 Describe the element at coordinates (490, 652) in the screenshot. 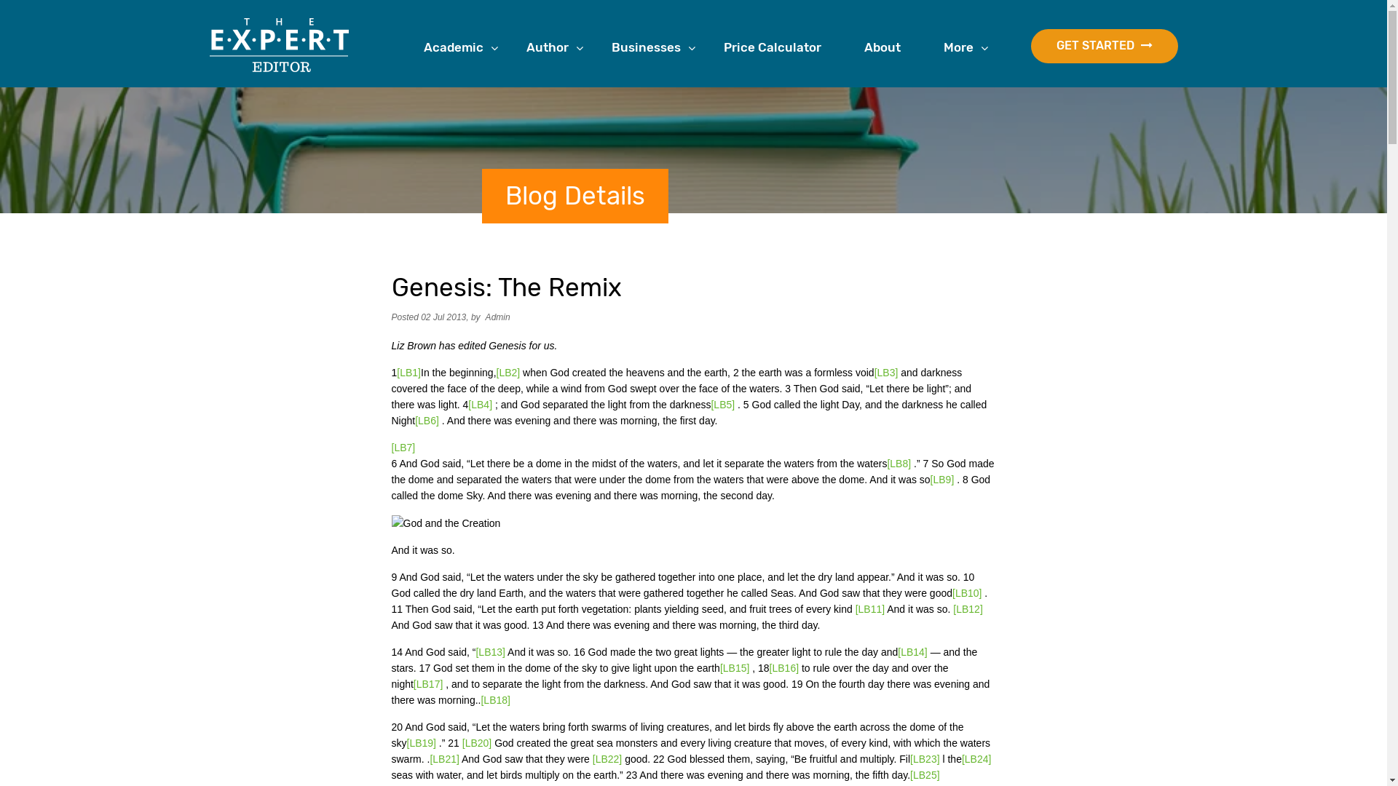

I see `[LB13]` at that location.